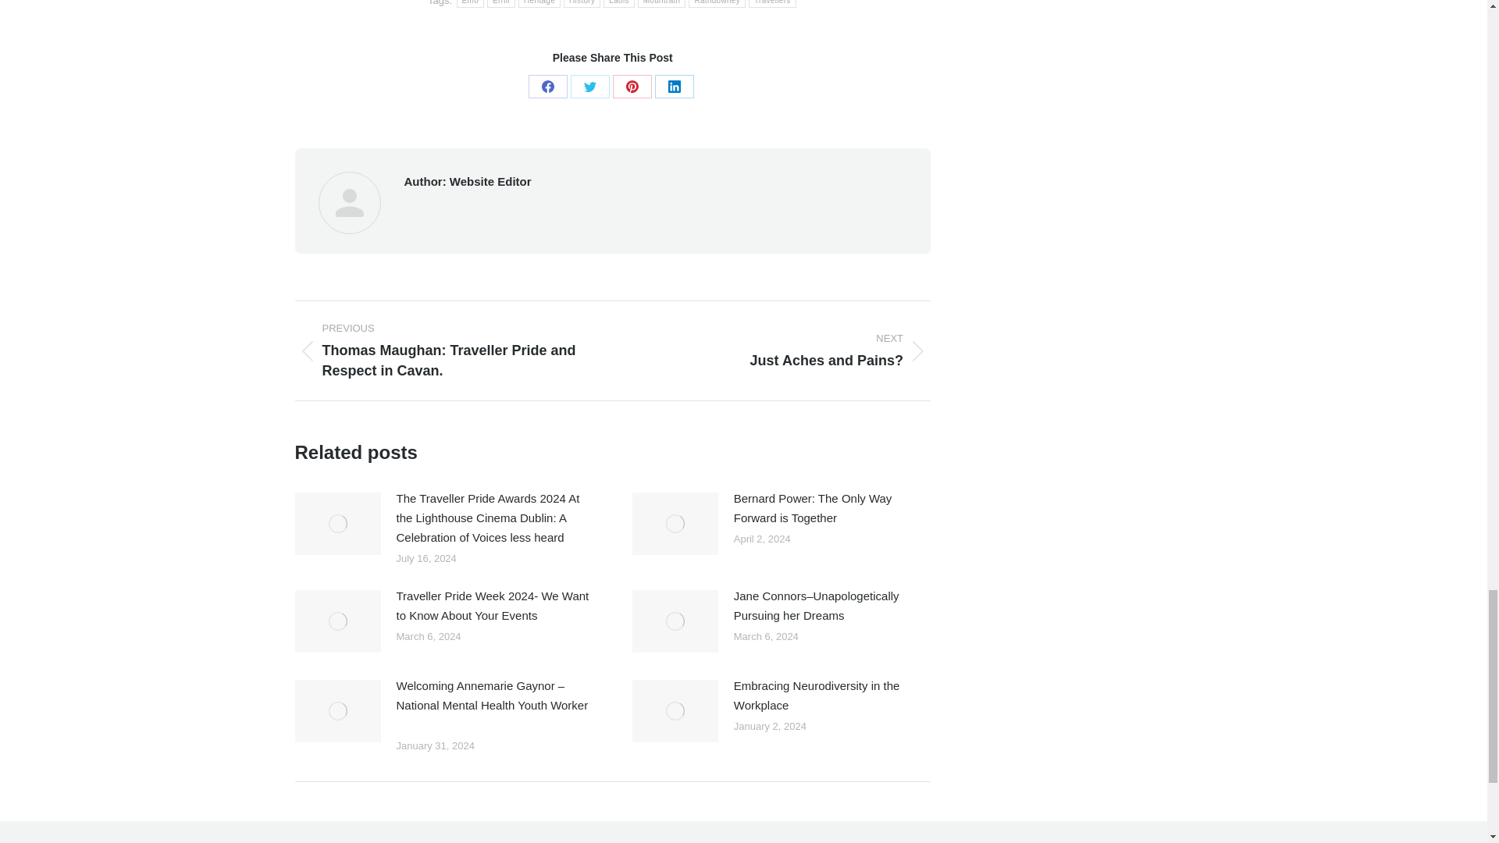  Describe the element at coordinates (675, 87) in the screenshot. I see `LinkedIn` at that location.